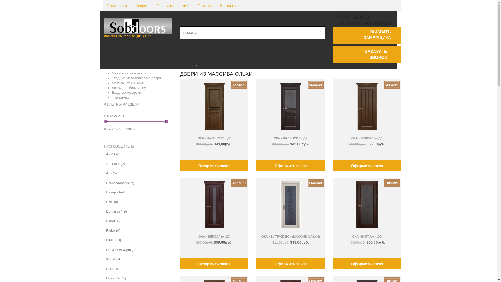  I want to click on Sobdoors, so click(138, 26).